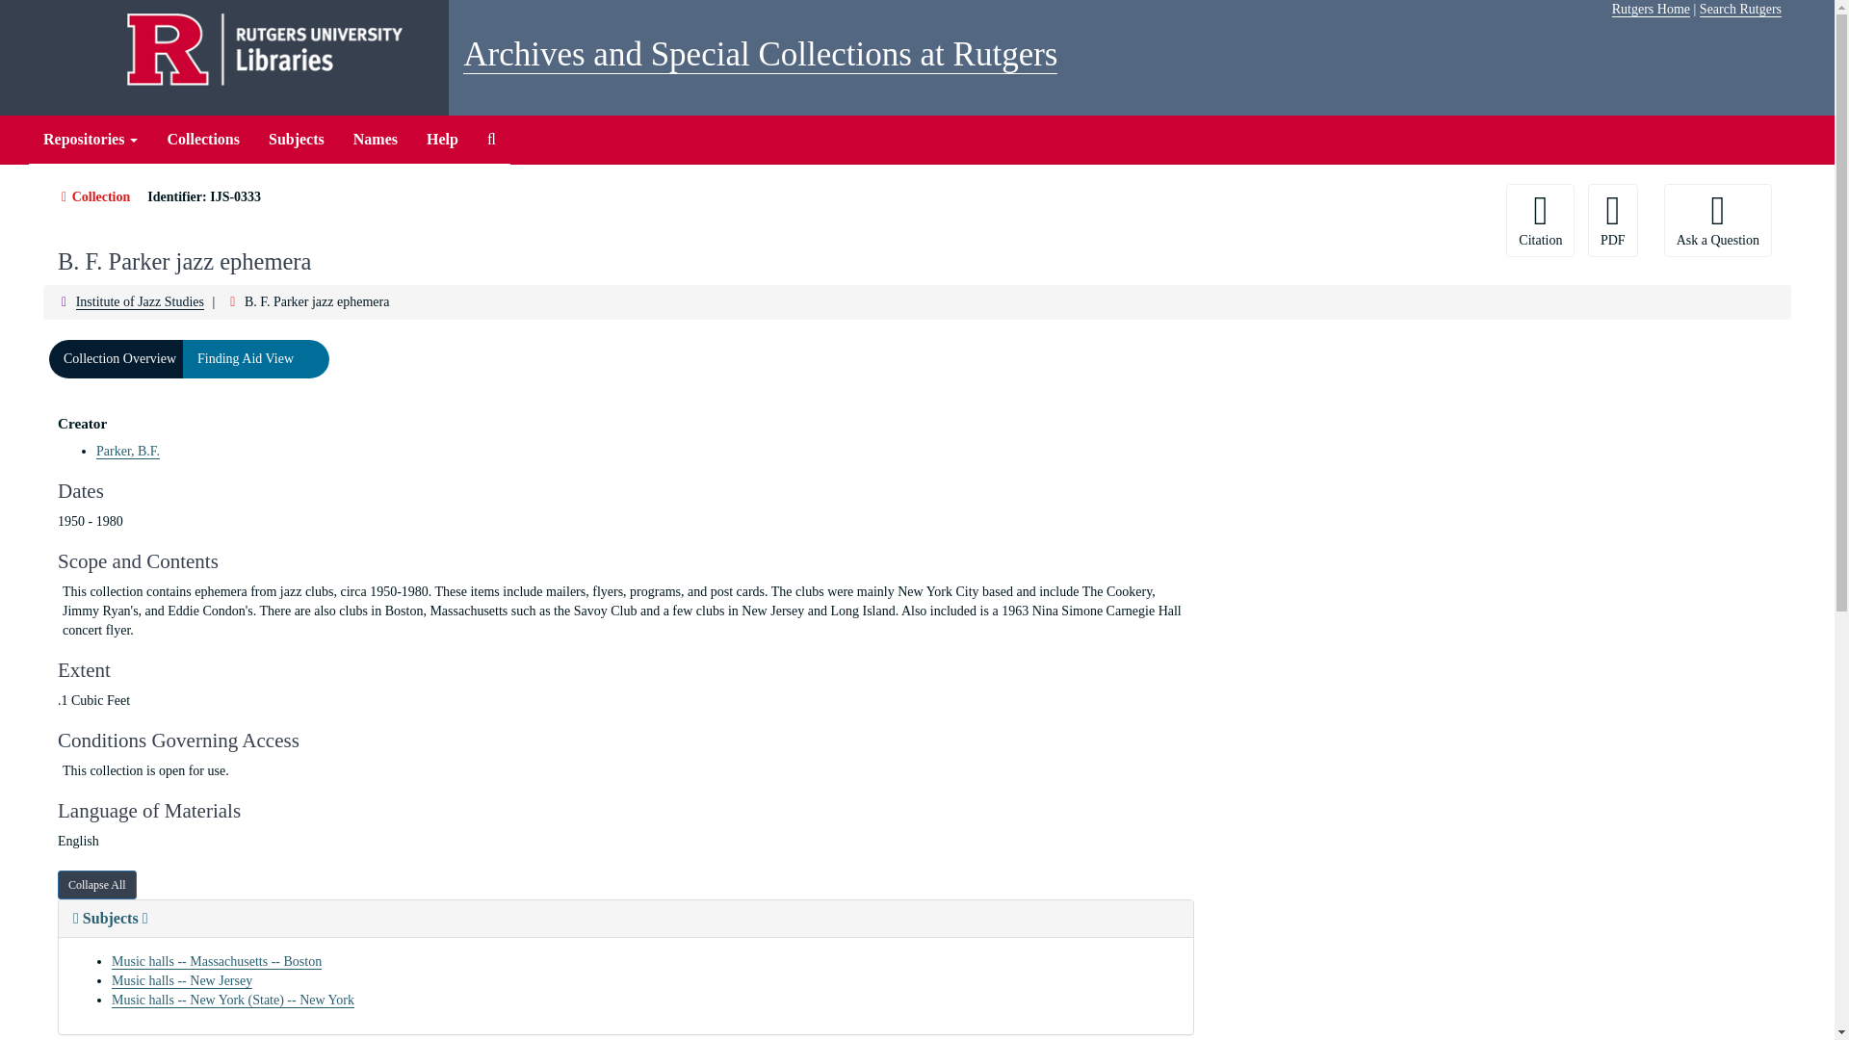 This screenshot has height=1040, width=1849. I want to click on Music halls -- New Jersey, so click(181, 980).